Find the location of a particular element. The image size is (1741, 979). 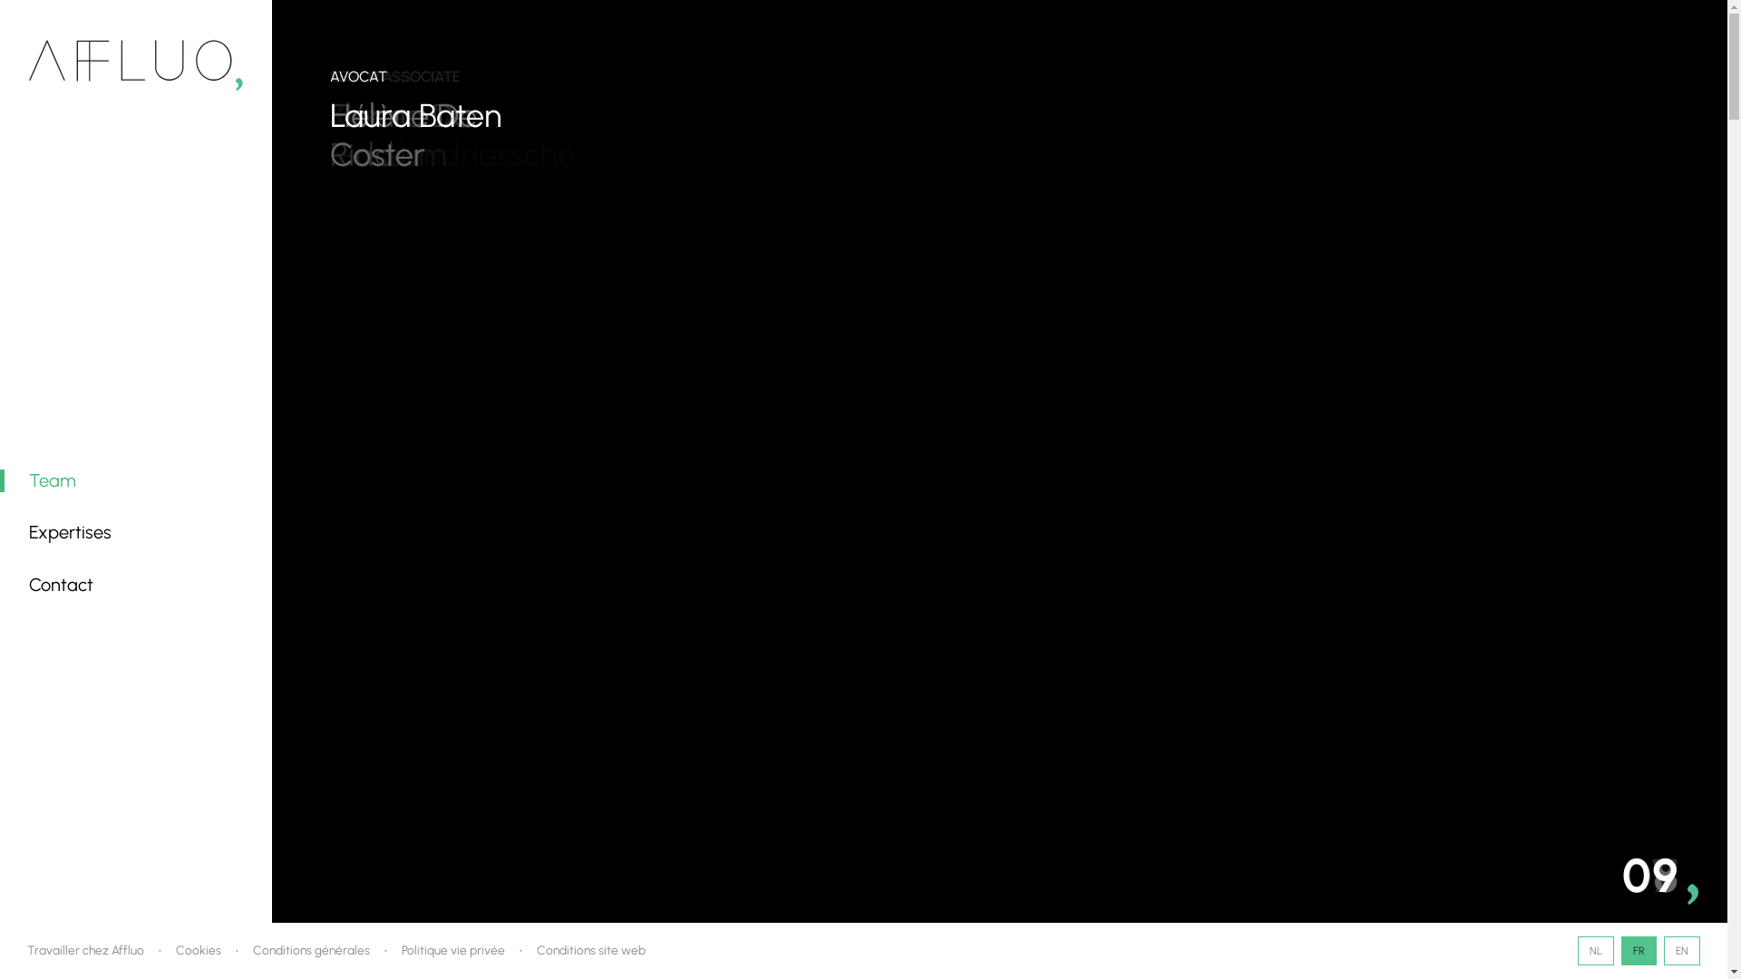

Team is located at coordinates (53, 480).